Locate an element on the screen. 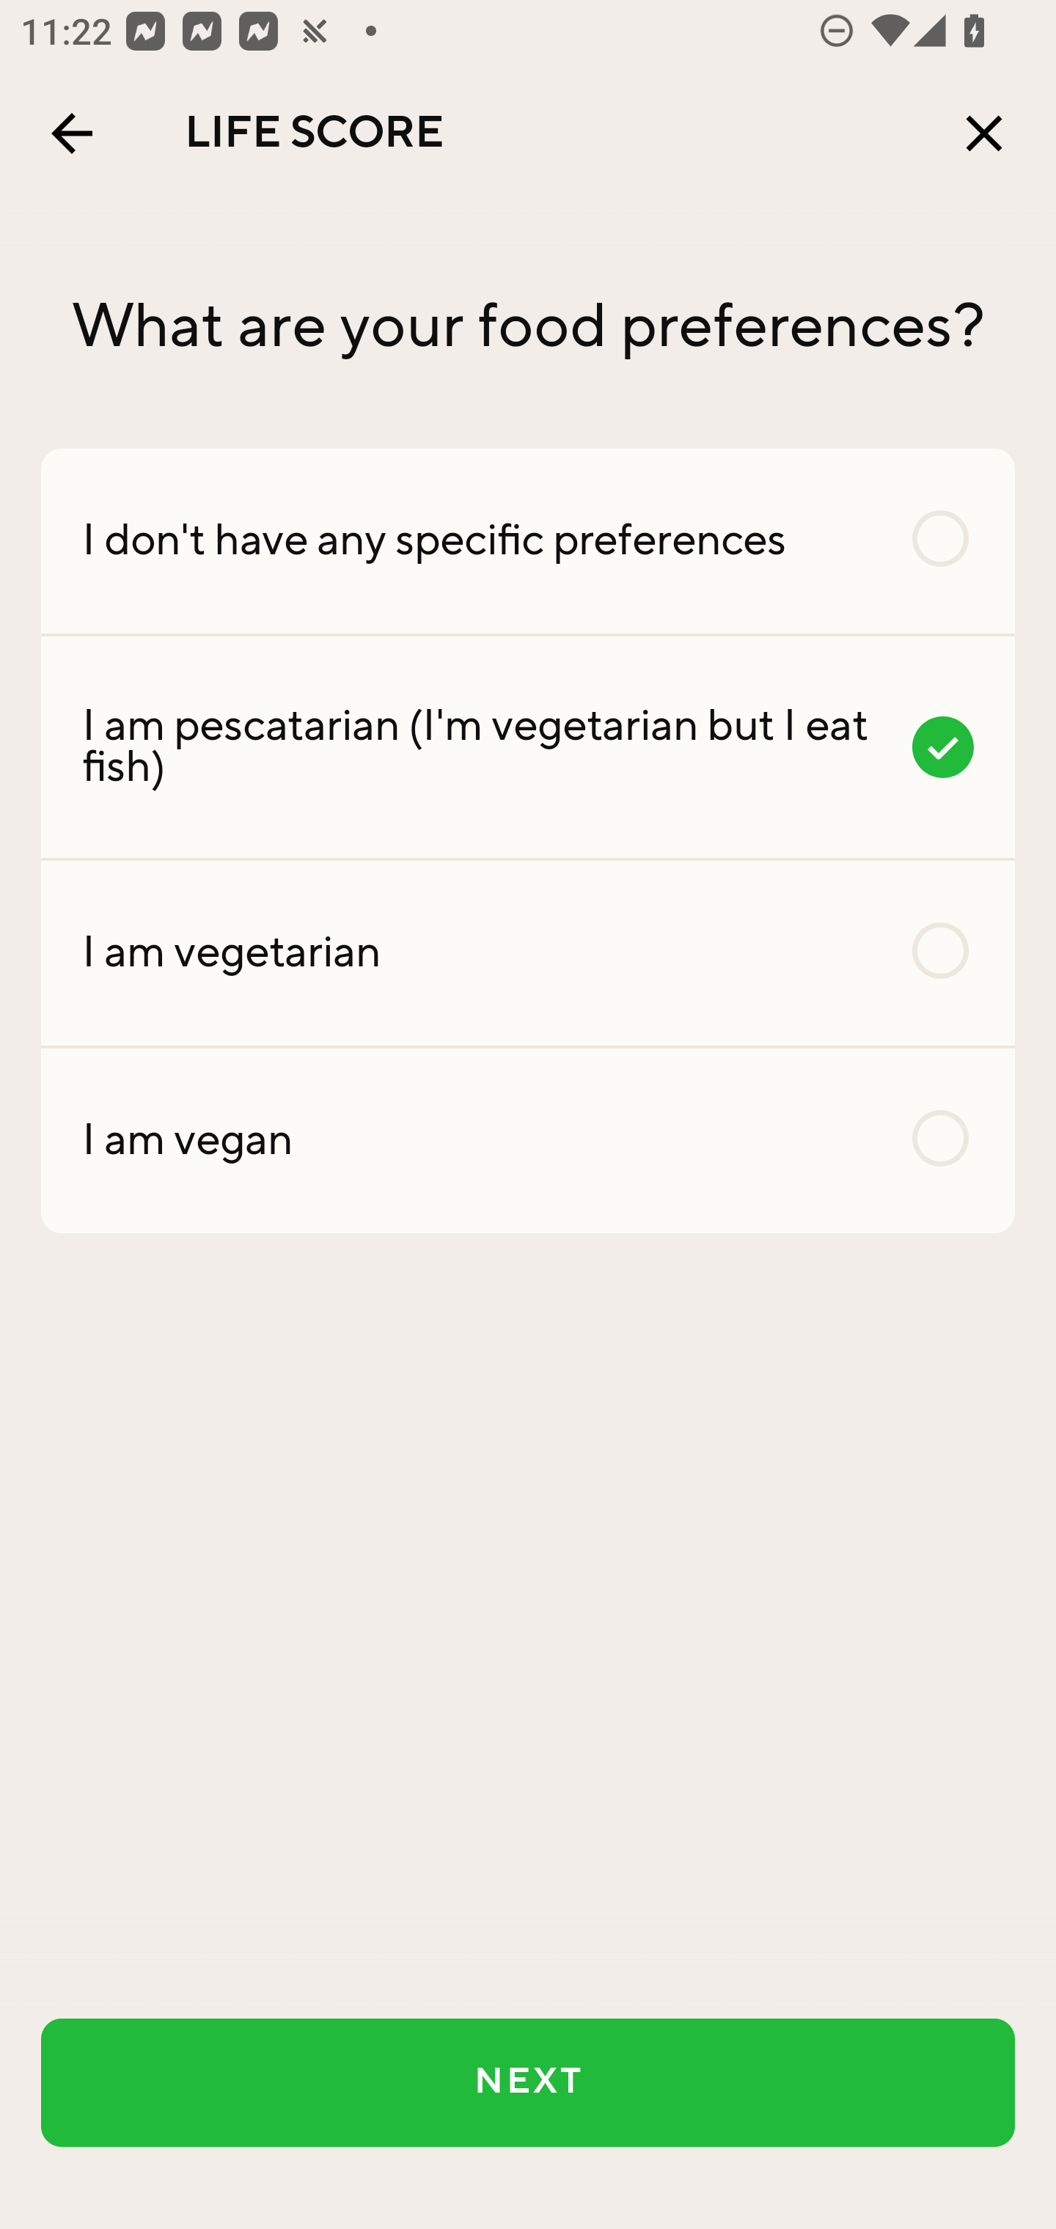 This screenshot has height=2229, width=1056. I don't have any specific preferences is located at coordinates (528, 540).